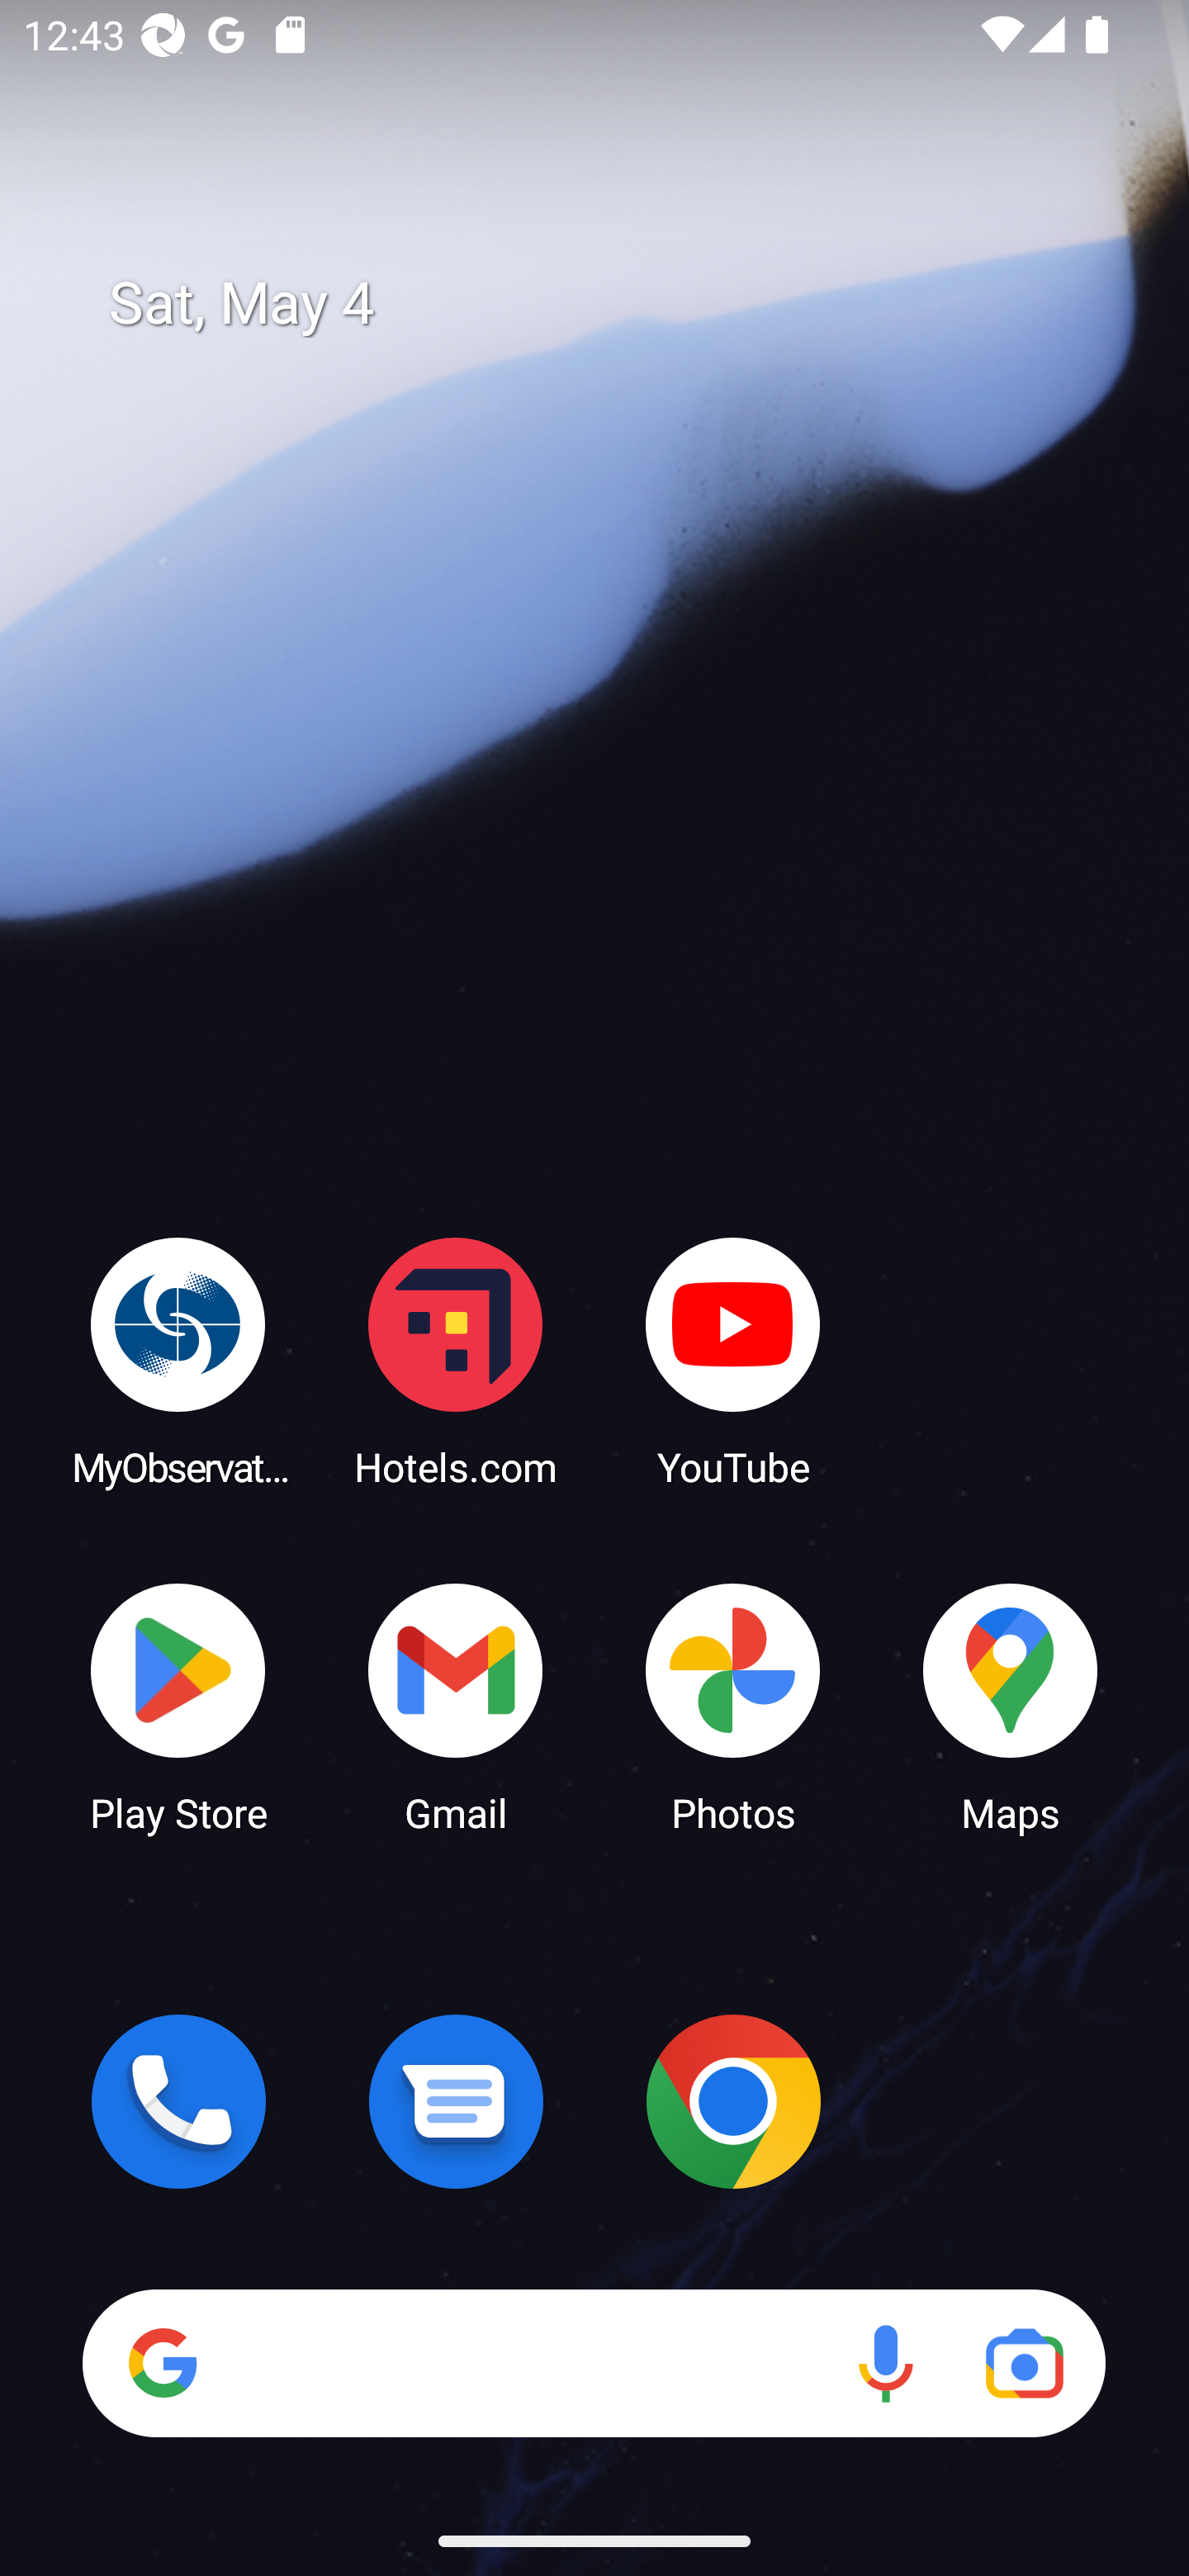 The width and height of the screenshot is (1189, 2576). Describe the element at coordinates (456, 2101) in the screenshot. I see `Messages` at that location.